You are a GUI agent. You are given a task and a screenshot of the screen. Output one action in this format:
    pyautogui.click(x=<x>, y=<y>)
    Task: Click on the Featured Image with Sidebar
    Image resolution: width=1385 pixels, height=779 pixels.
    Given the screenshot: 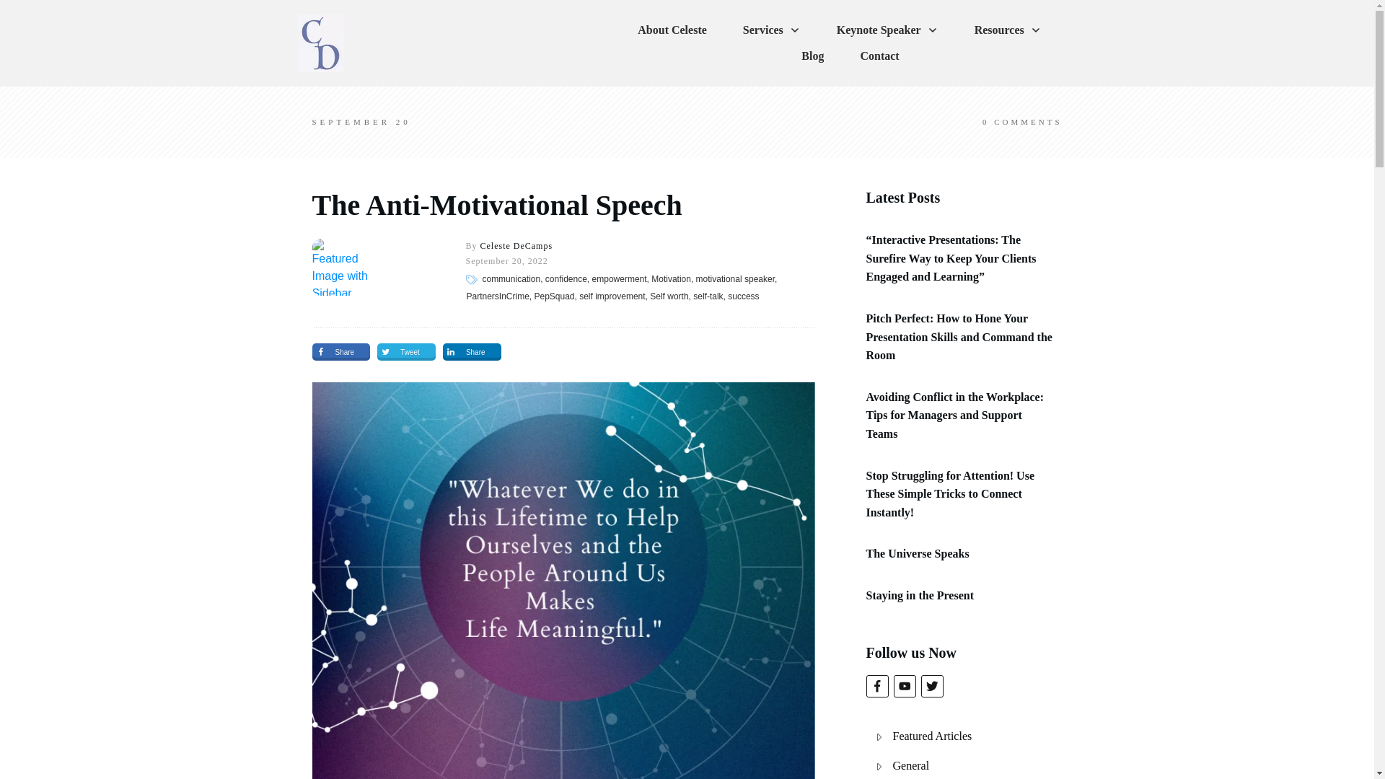 What is the action you would take?
    pyautogui.click(x=340, y=267)
    